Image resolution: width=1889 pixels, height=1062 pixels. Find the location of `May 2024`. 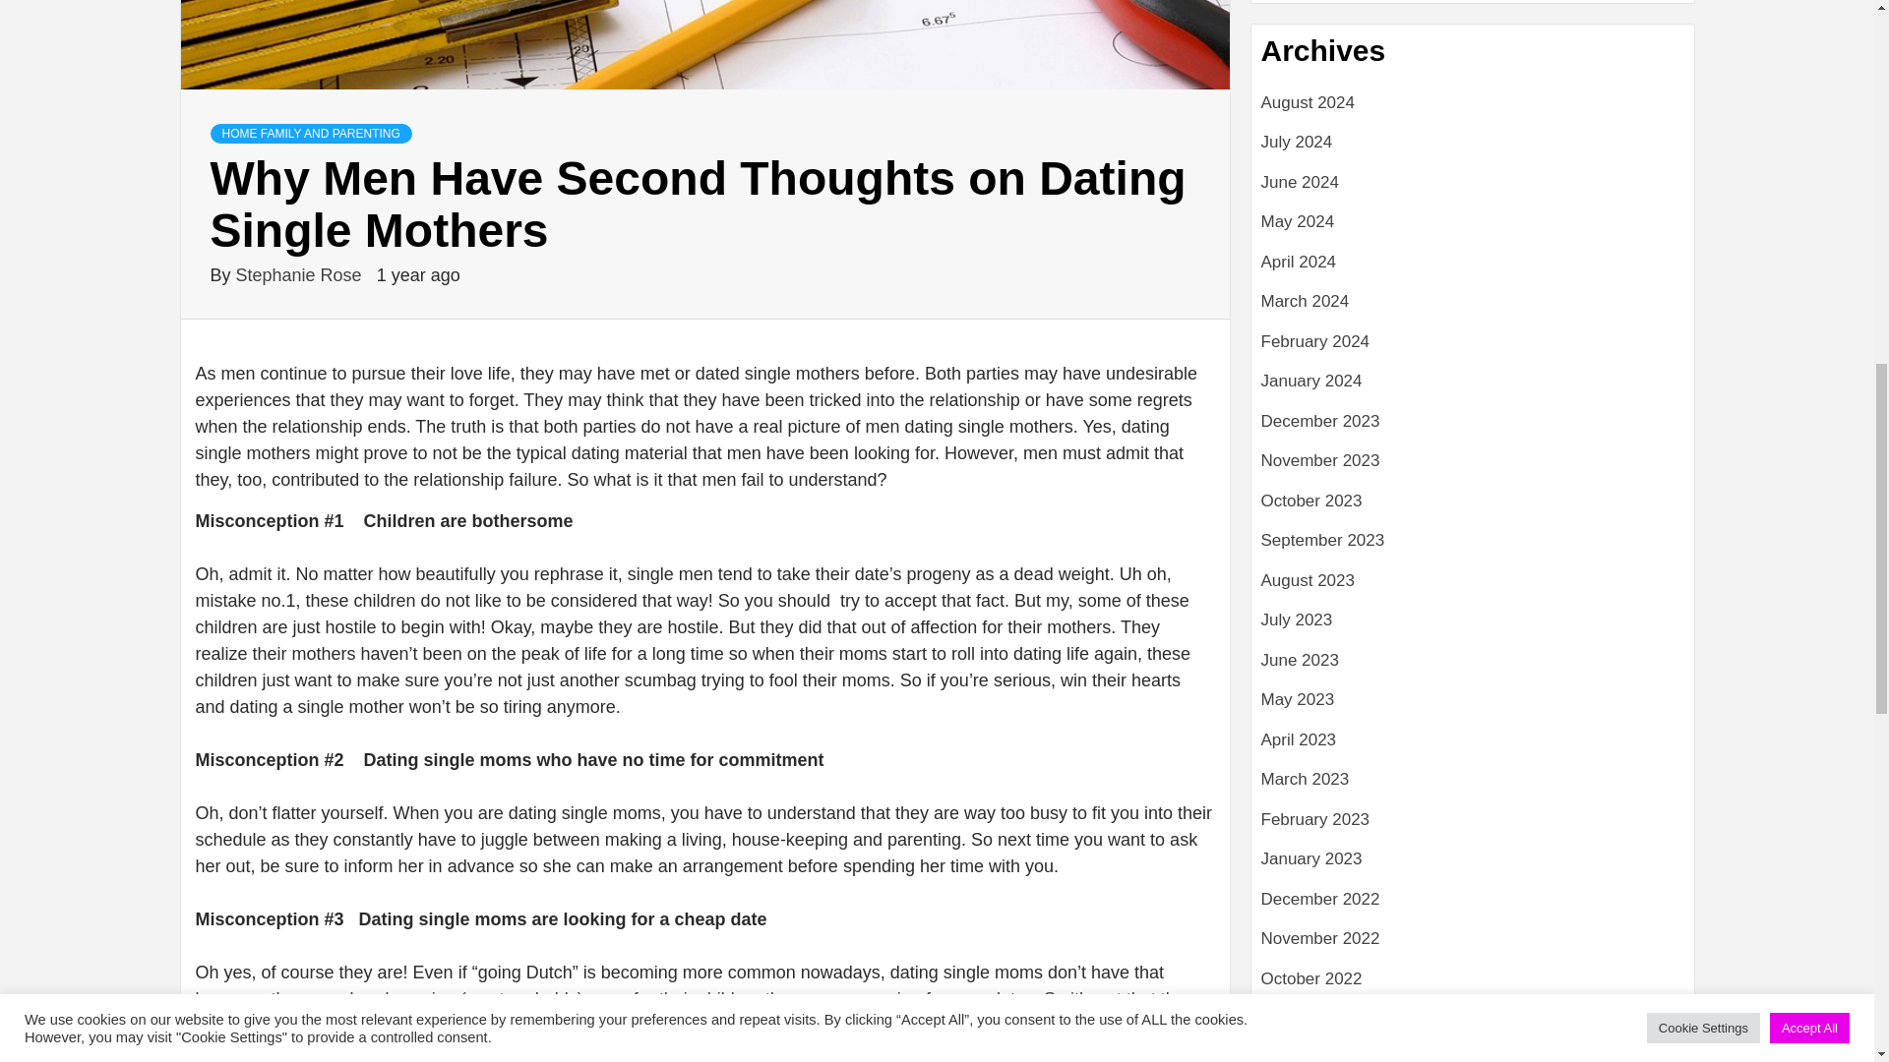

May 2024 is located at coordinates (1473, 228).